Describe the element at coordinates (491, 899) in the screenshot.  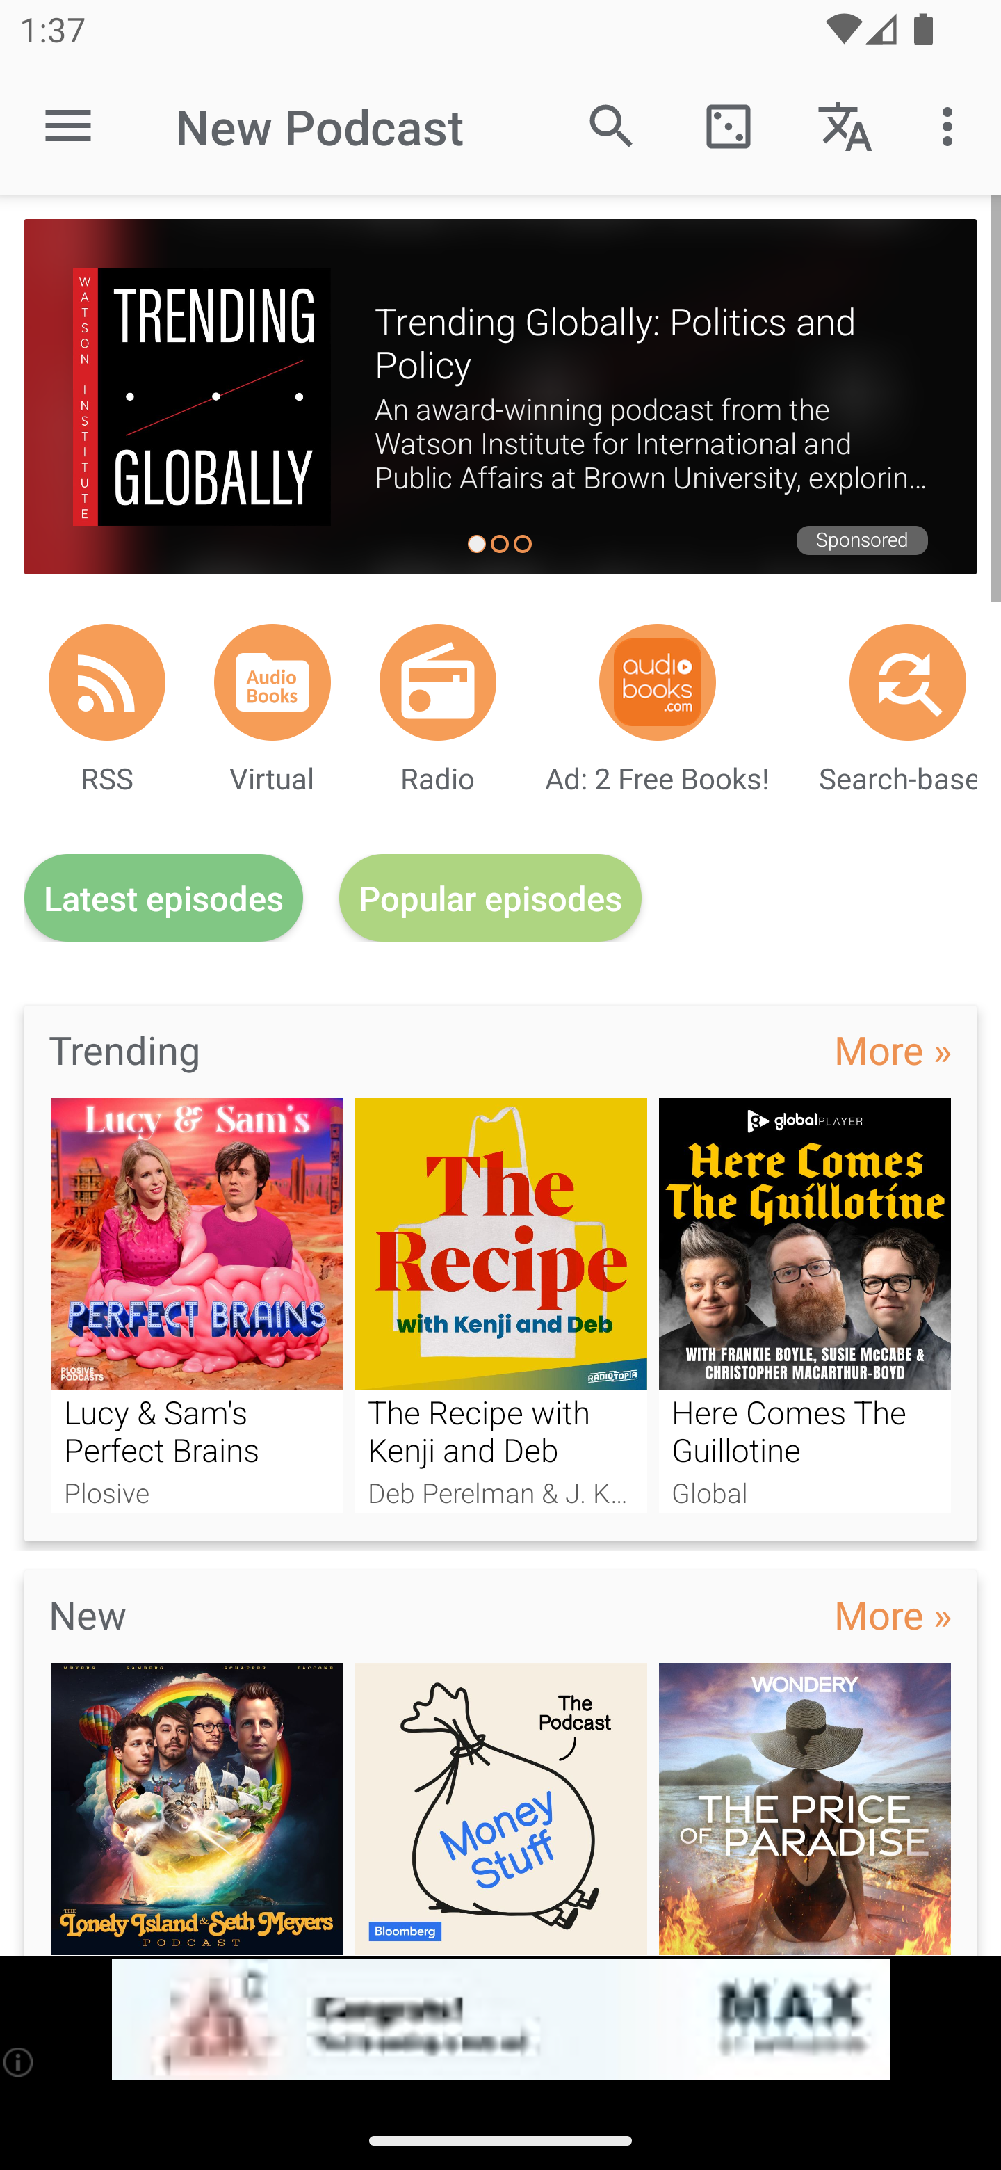
I see `Popular episodes` at that location.